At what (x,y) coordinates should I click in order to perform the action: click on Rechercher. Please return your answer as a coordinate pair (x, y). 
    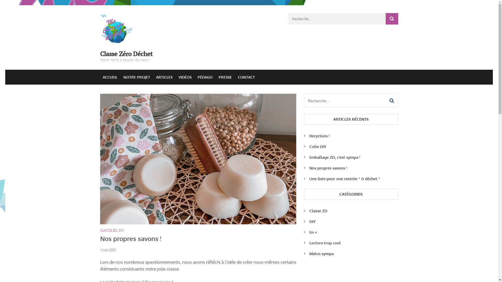
    Looking at the image, I should click on (392, 101).